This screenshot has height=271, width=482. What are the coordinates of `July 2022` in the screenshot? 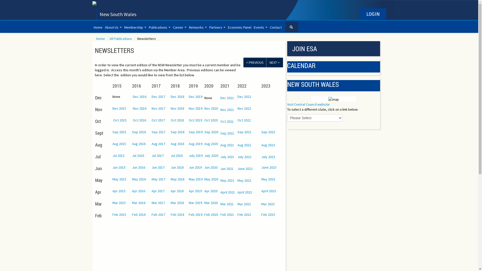 It's located at (245, 157).